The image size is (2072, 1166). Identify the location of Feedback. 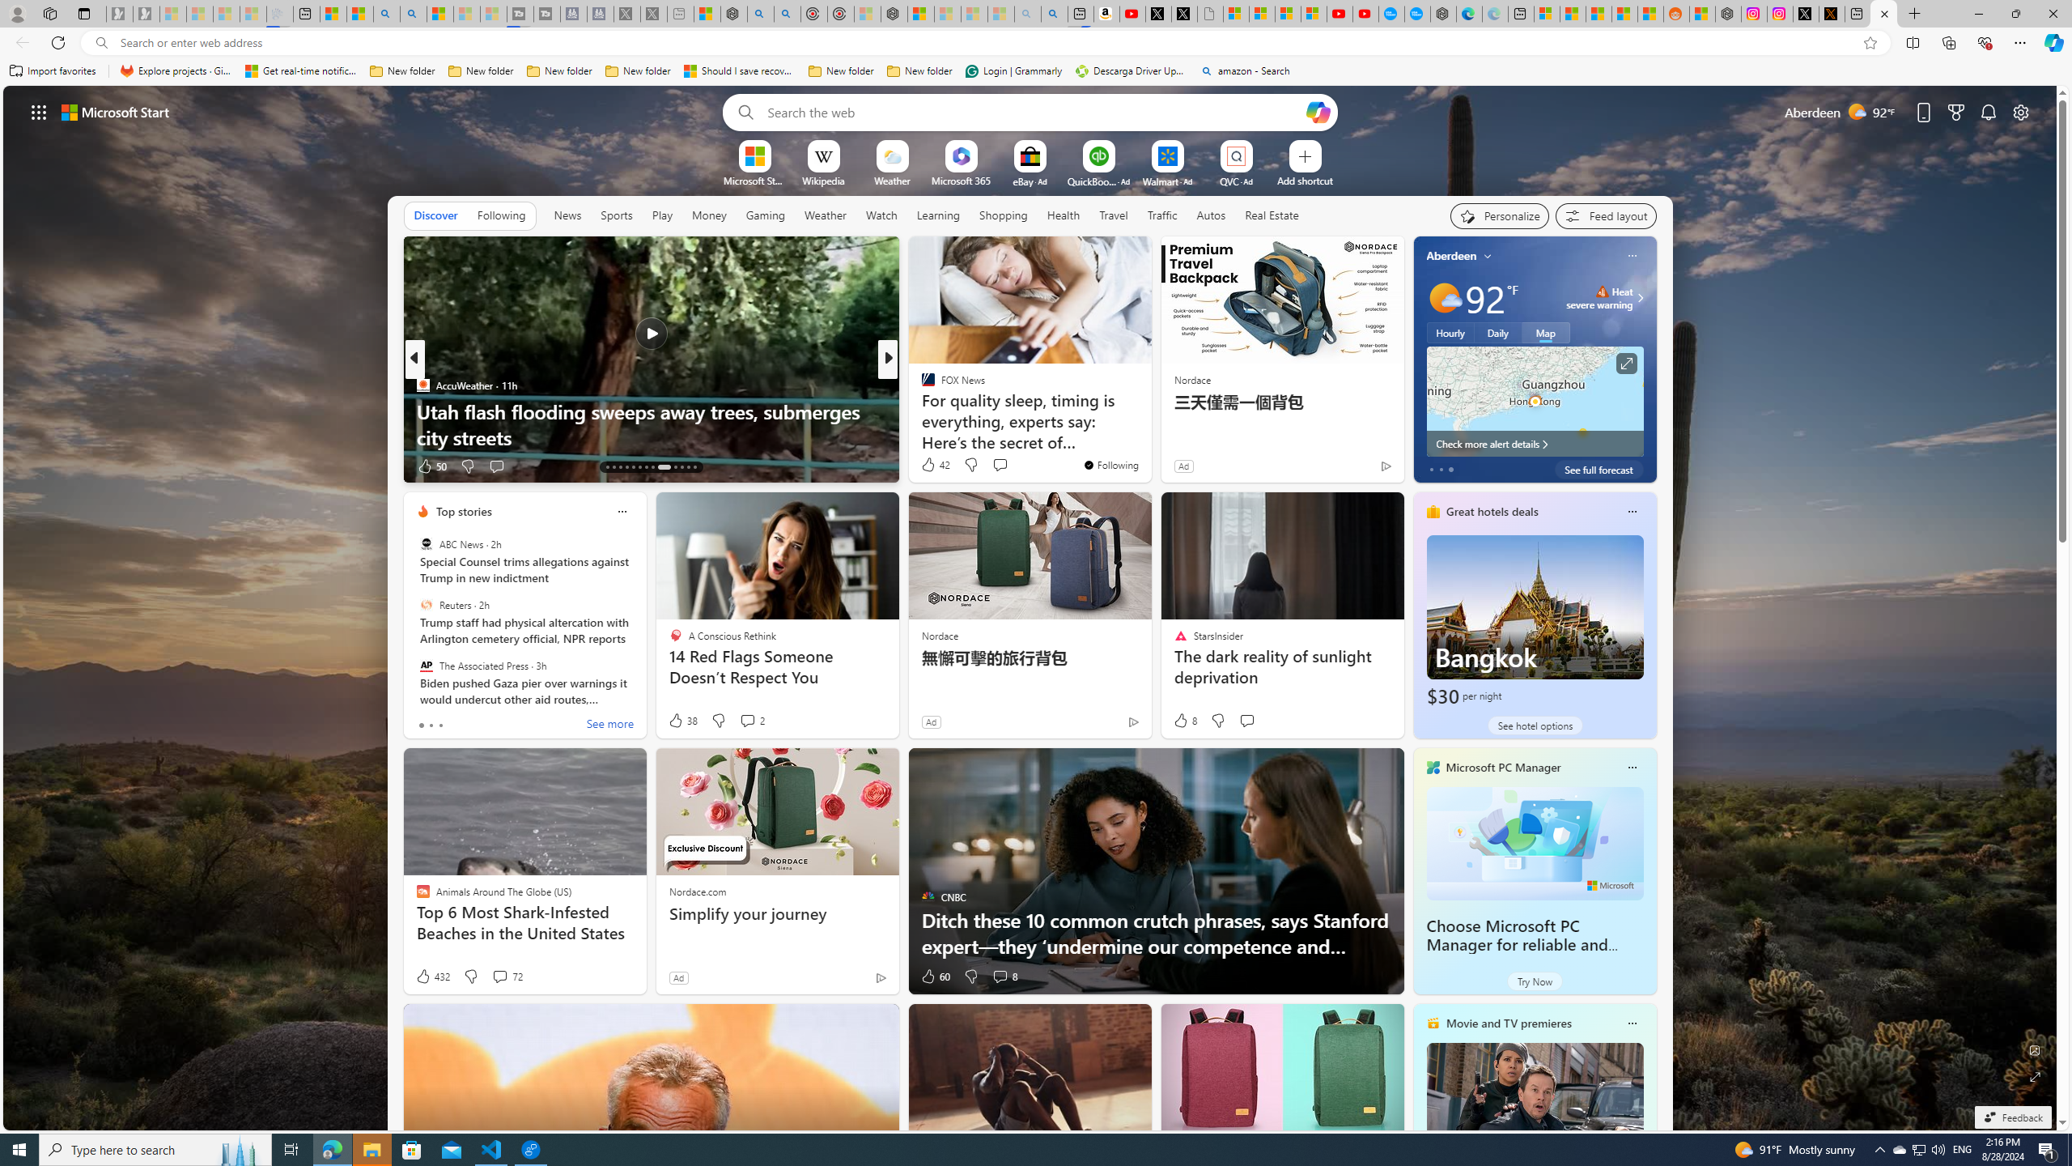
(2012, 1117).